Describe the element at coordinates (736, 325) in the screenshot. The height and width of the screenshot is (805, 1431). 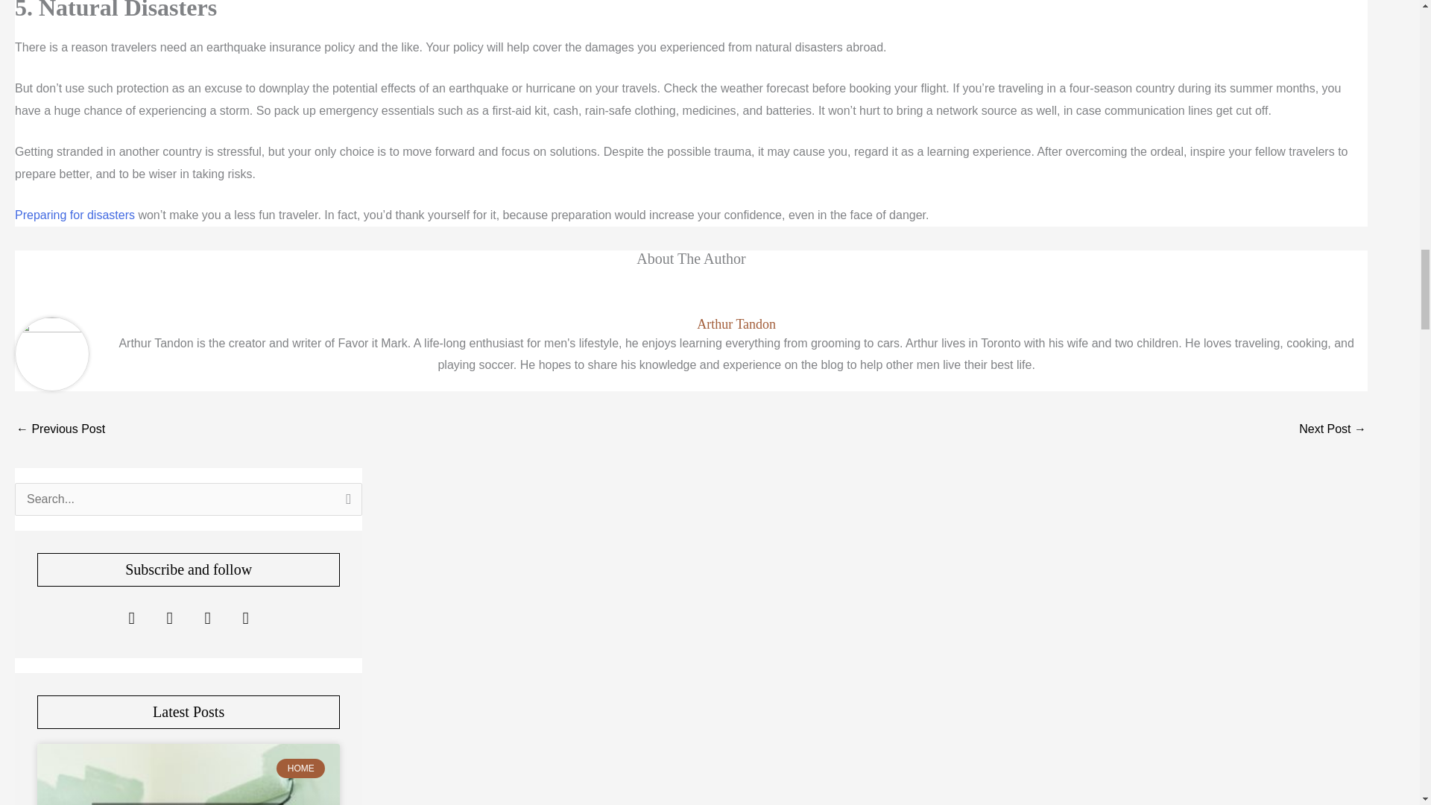
I see `Arthur Tandon` at that location.